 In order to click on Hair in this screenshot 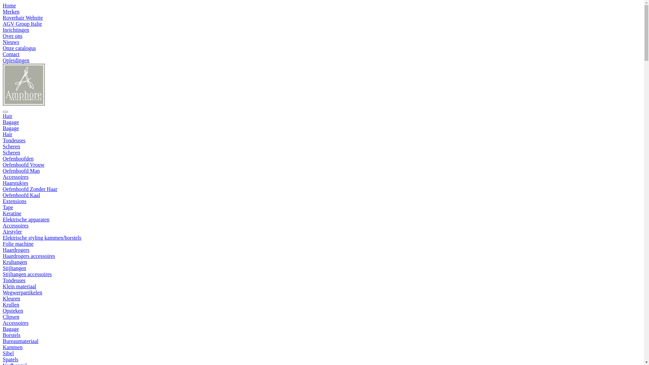, I will do `click(7, 116)`.